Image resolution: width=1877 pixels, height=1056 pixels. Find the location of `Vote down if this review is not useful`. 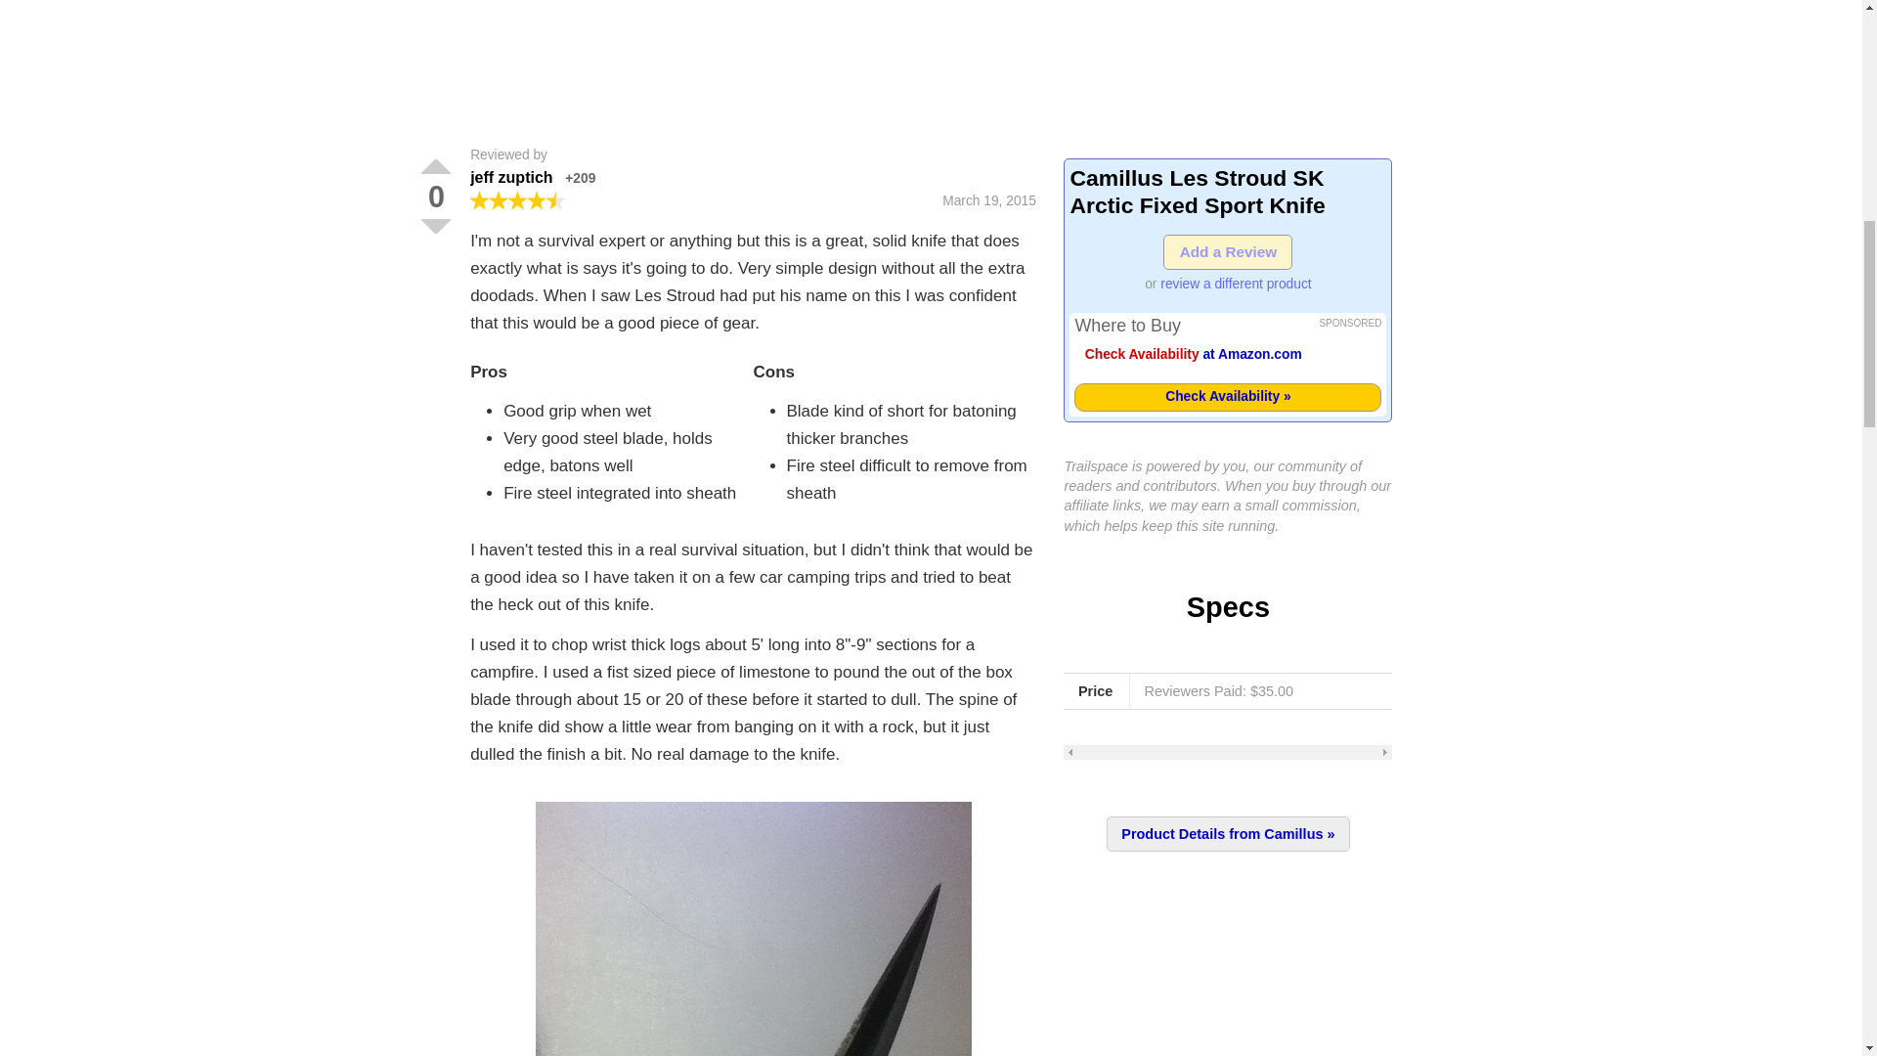

Vote down if this review is not useful is located at coordinates (435, 225).